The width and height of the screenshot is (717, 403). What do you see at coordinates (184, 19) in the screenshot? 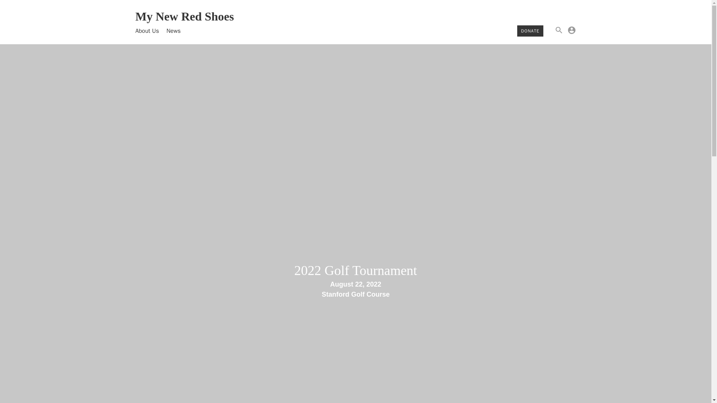
I see `My New Red Shoes` at bounding box center [184, 19].